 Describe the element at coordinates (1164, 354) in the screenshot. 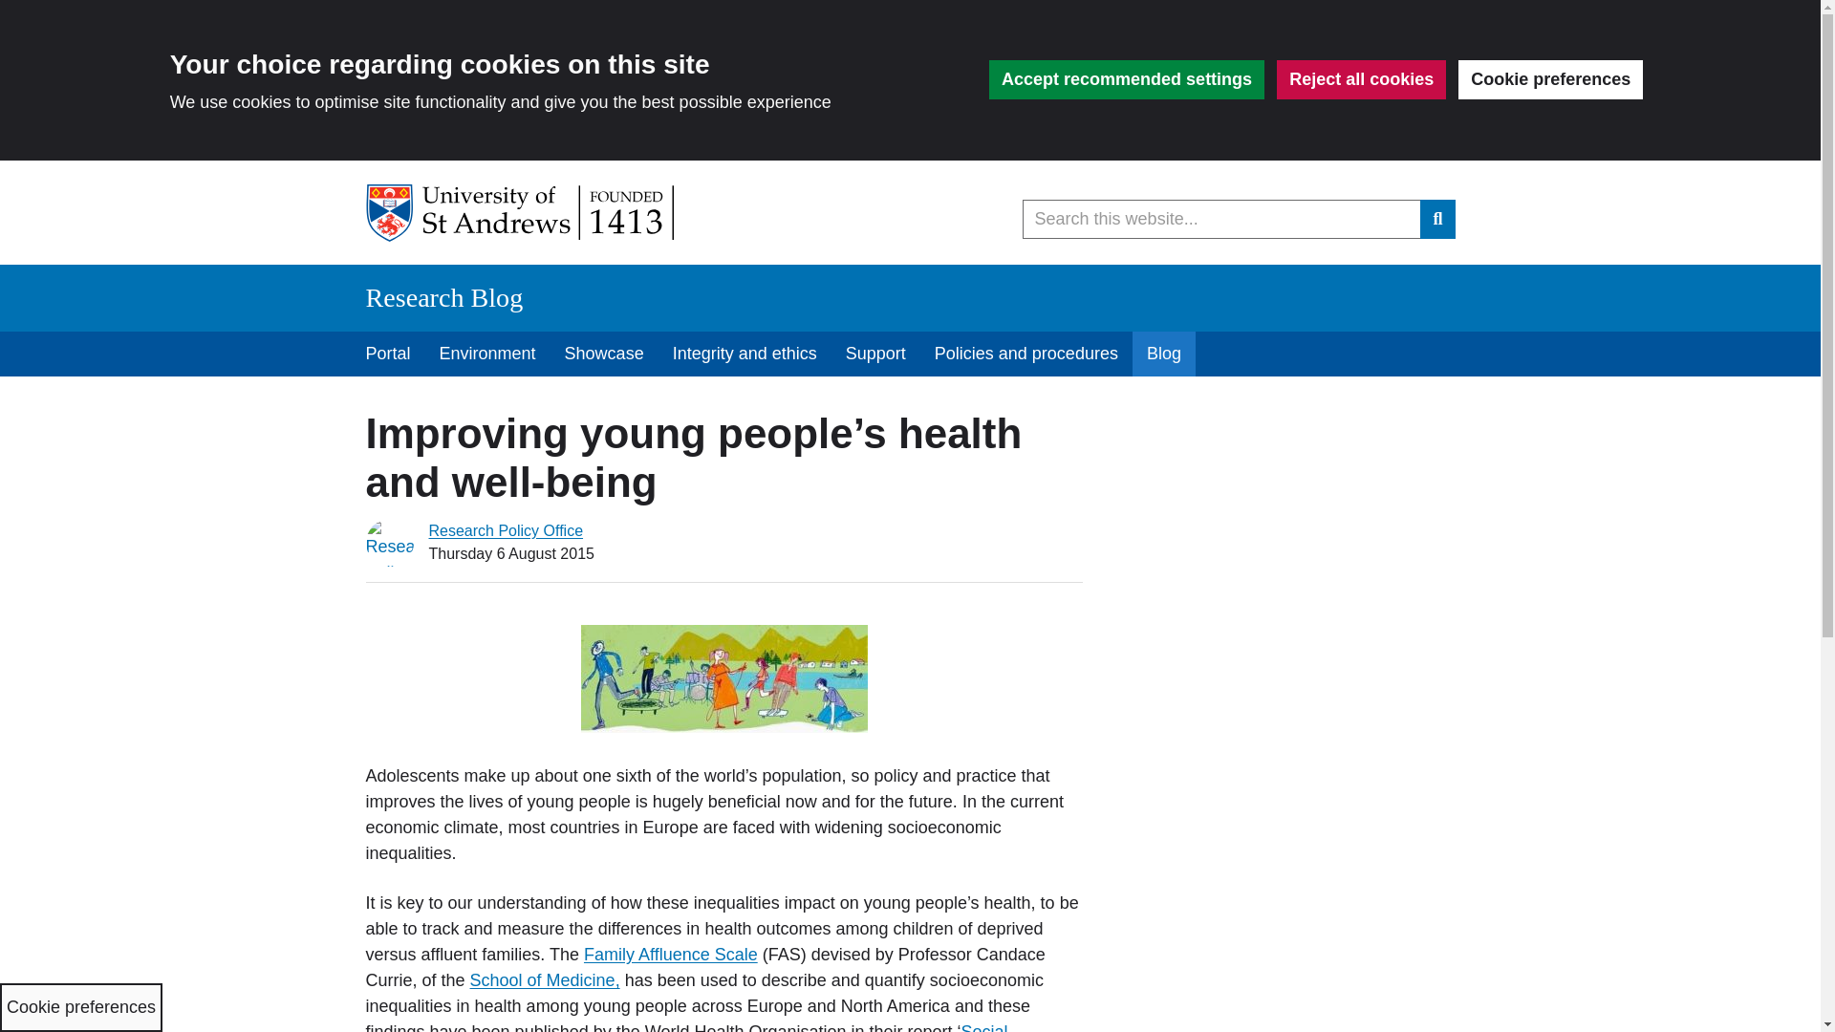

I see `Blog` at that location.